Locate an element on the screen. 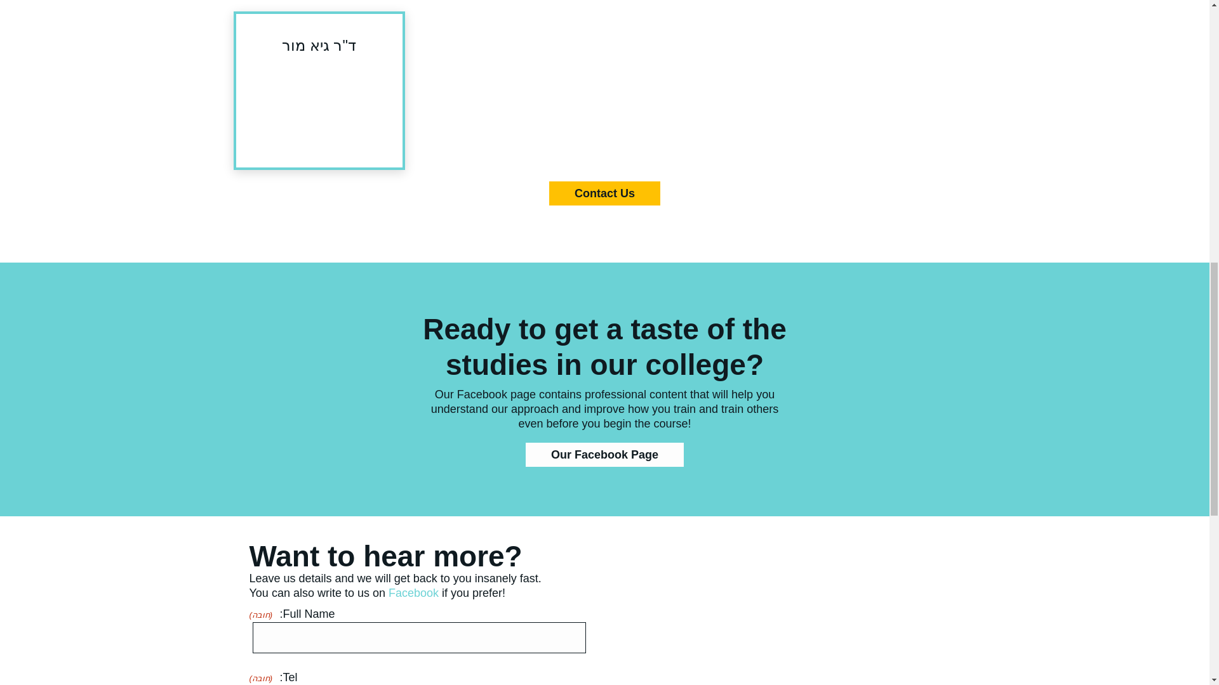 This screenshot has height=685, width=1219. Contact Us is located at coordinates (604, 193).